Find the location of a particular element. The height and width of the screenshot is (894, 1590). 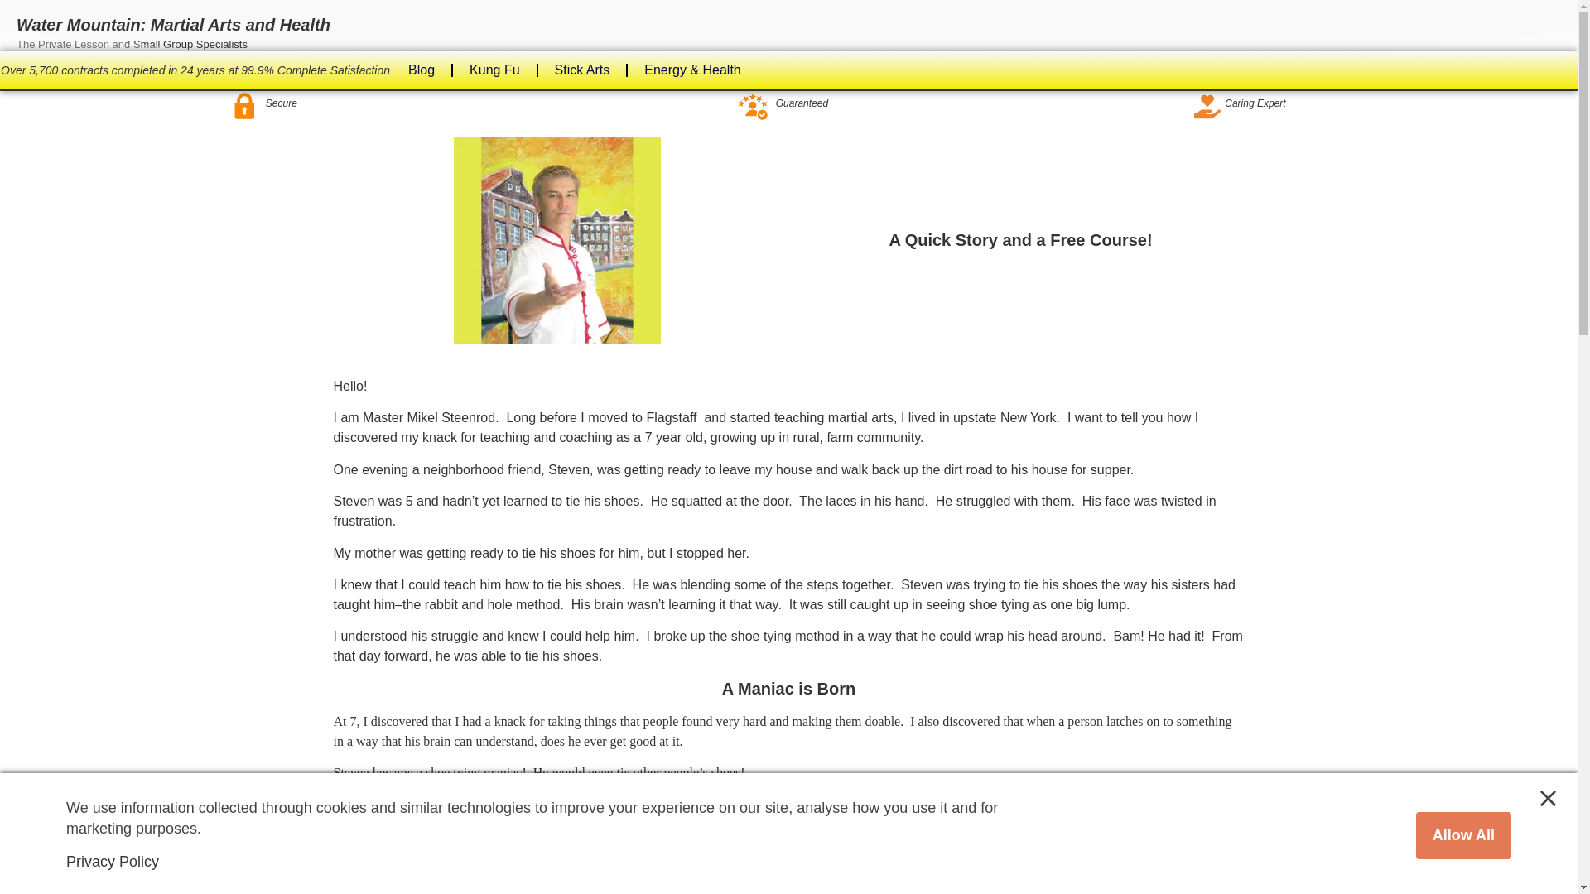

Allow All is located at coordinates (1464, 834).